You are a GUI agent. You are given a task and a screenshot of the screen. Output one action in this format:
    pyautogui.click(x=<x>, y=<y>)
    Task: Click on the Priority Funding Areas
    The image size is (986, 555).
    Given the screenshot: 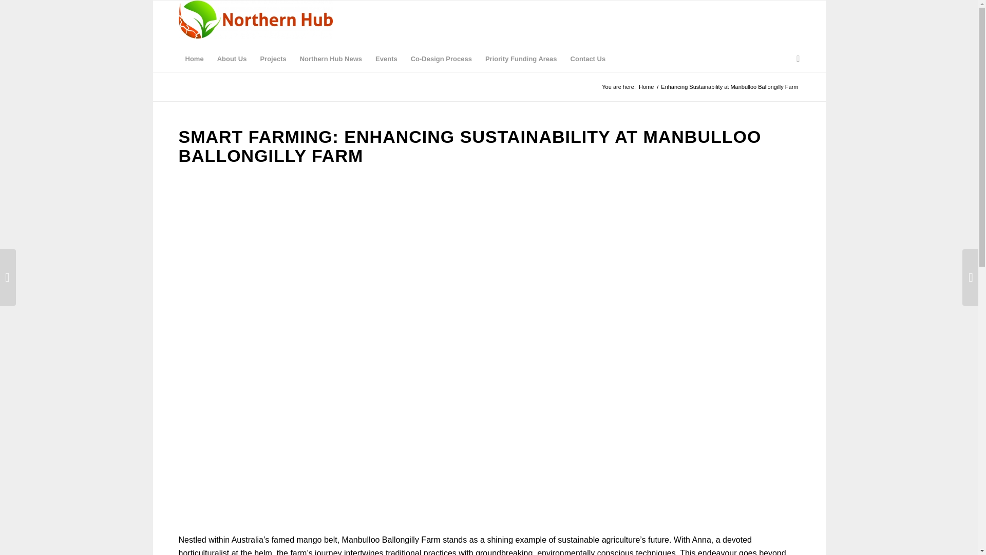 What is the action you would take?
    pyautogui.click(x=521, y=59)
    